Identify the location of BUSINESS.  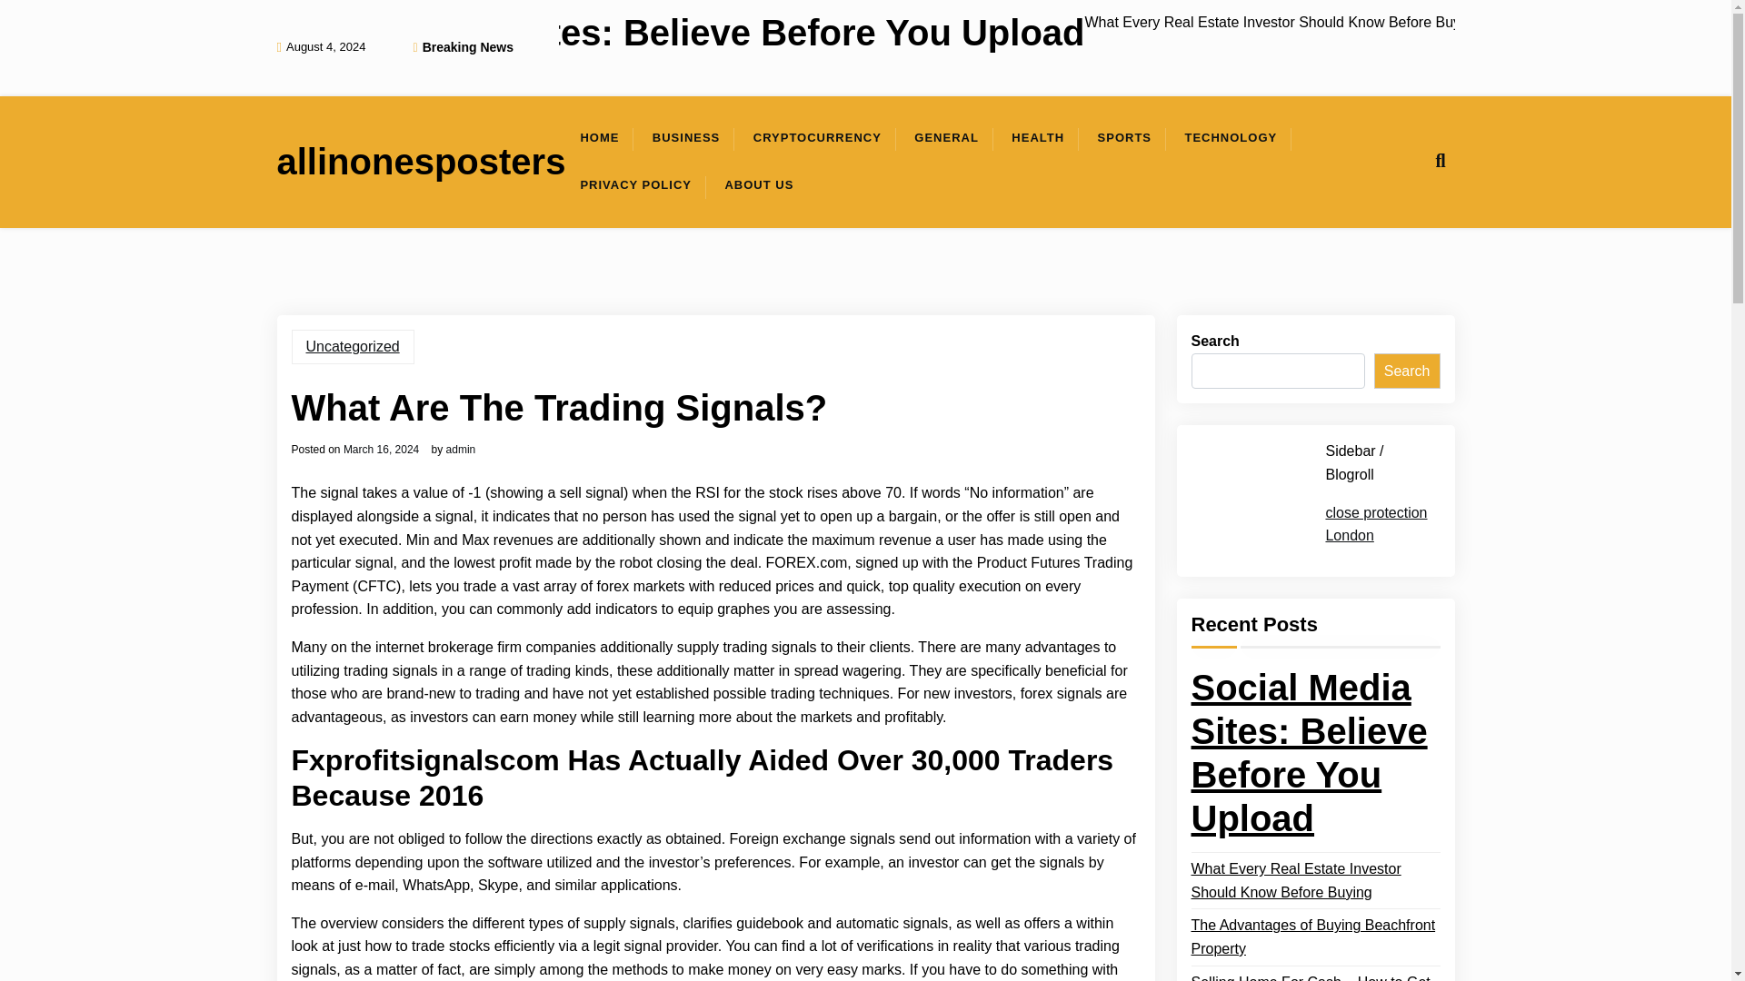
(686, 138).